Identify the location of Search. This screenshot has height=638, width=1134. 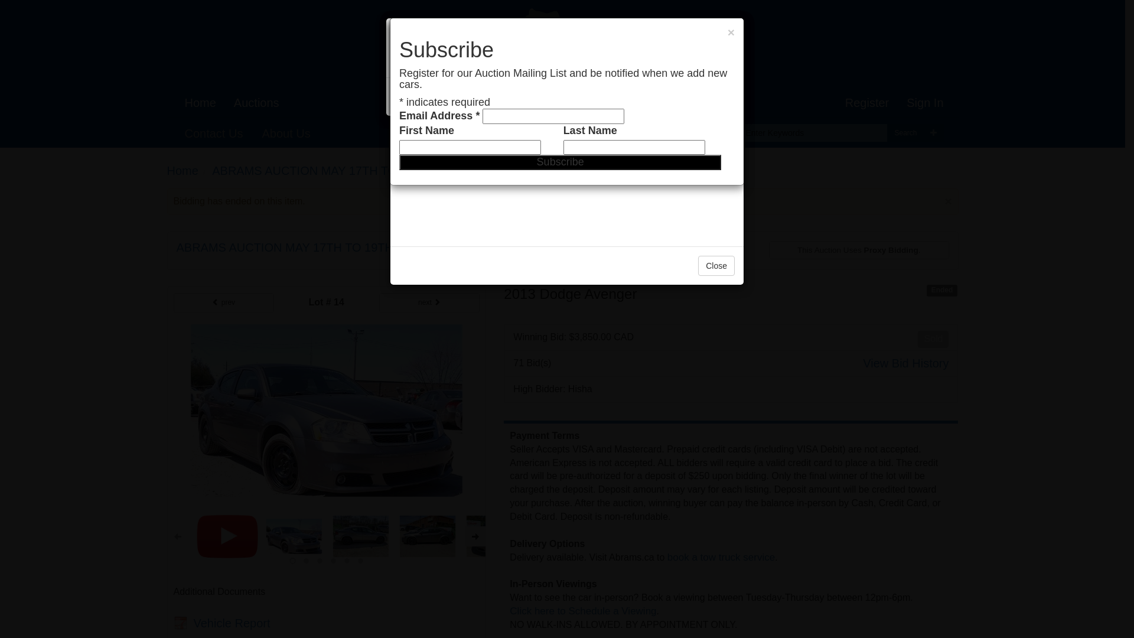
(905, 133).